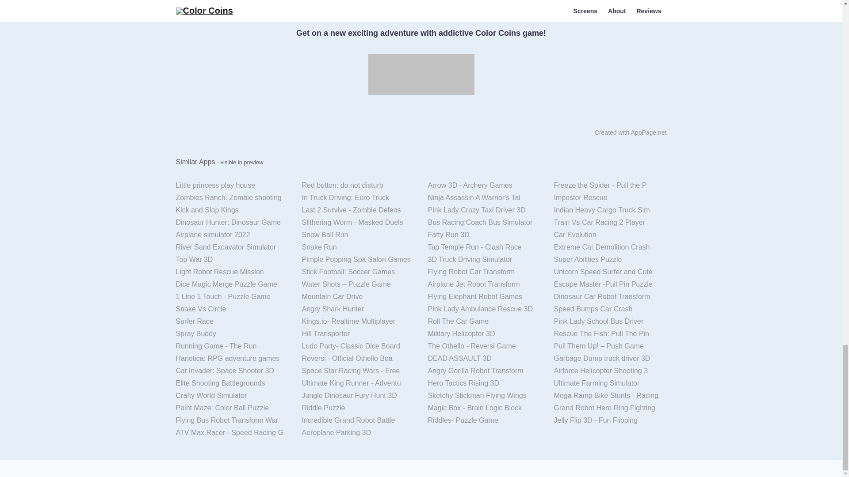 The width and height of the screenshot is (849, 477). What do you see at coordinates (358, 247) in the screenshot?
I see `Snake Run` at bounding box center [358, 247].